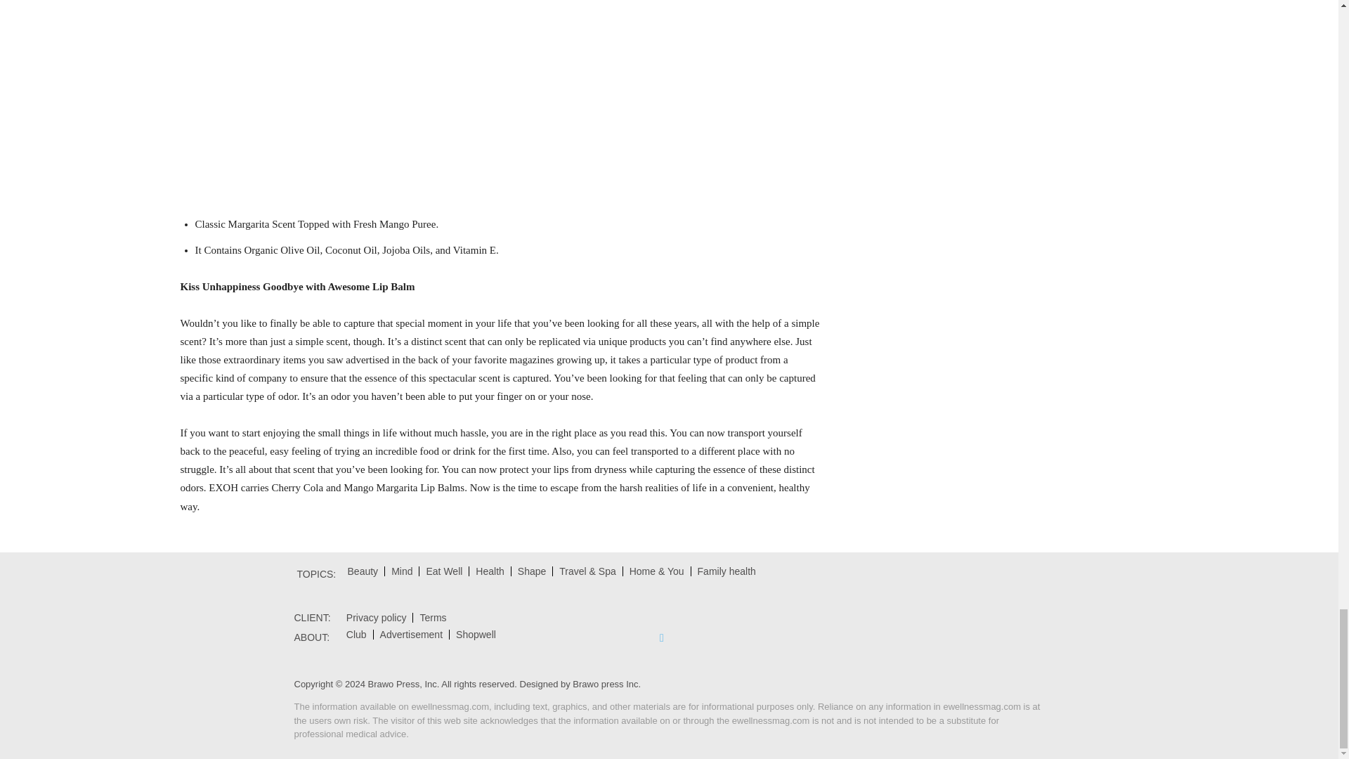  I want to click on Mind, so click(401, 571).